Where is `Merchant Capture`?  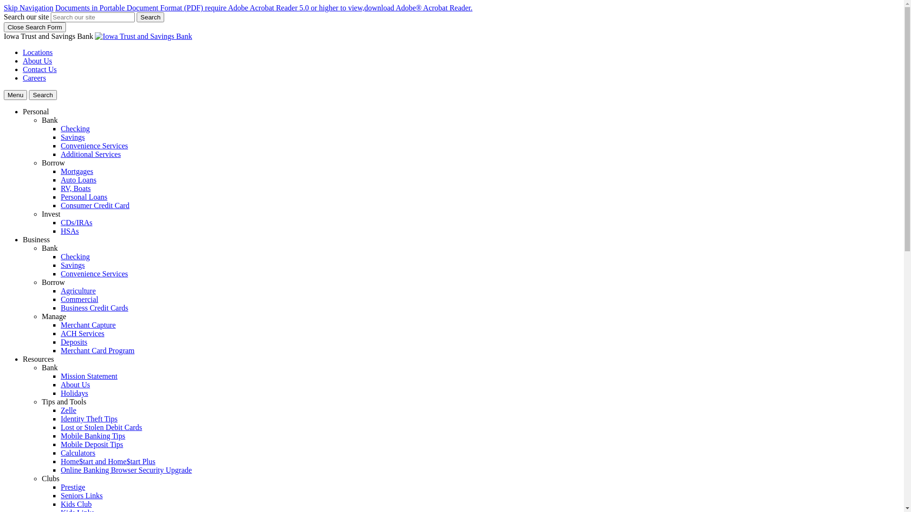
Merchant Capture is located at coordinates (88, 325).